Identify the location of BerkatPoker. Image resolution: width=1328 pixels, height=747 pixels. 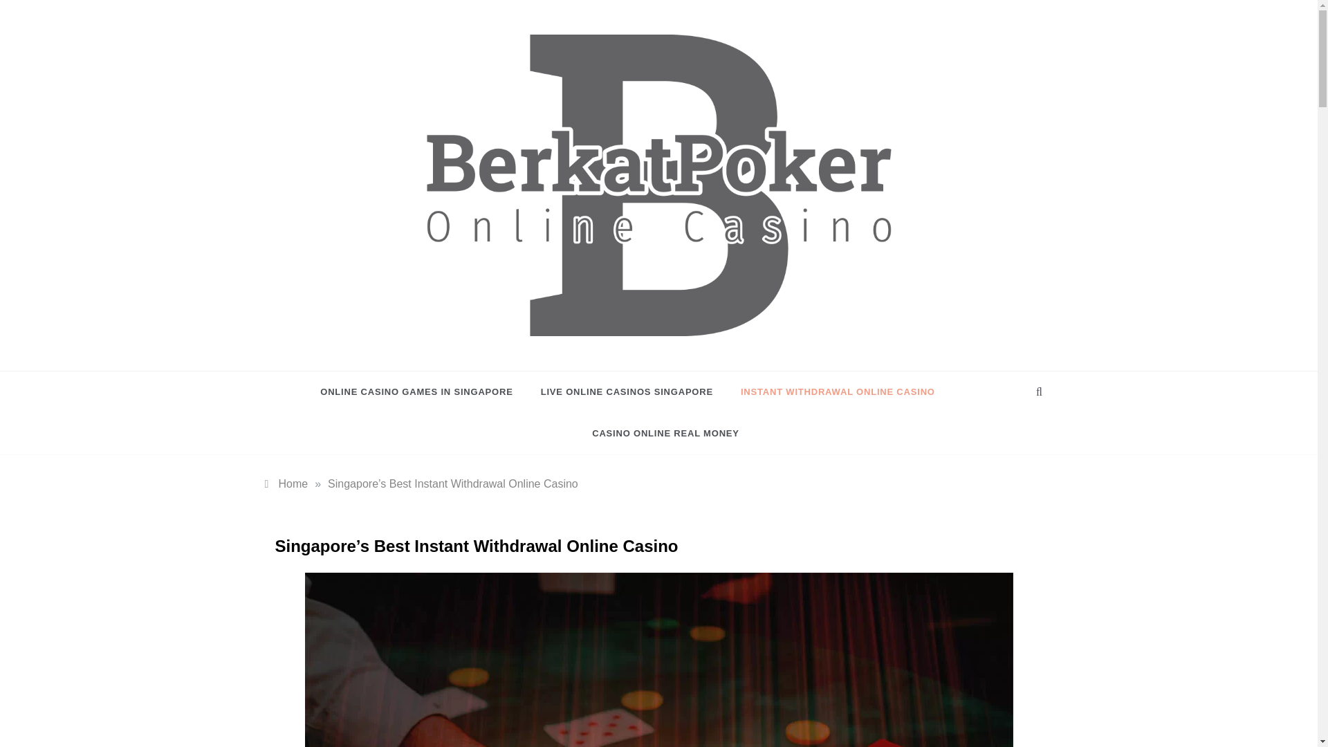
(515, 357).